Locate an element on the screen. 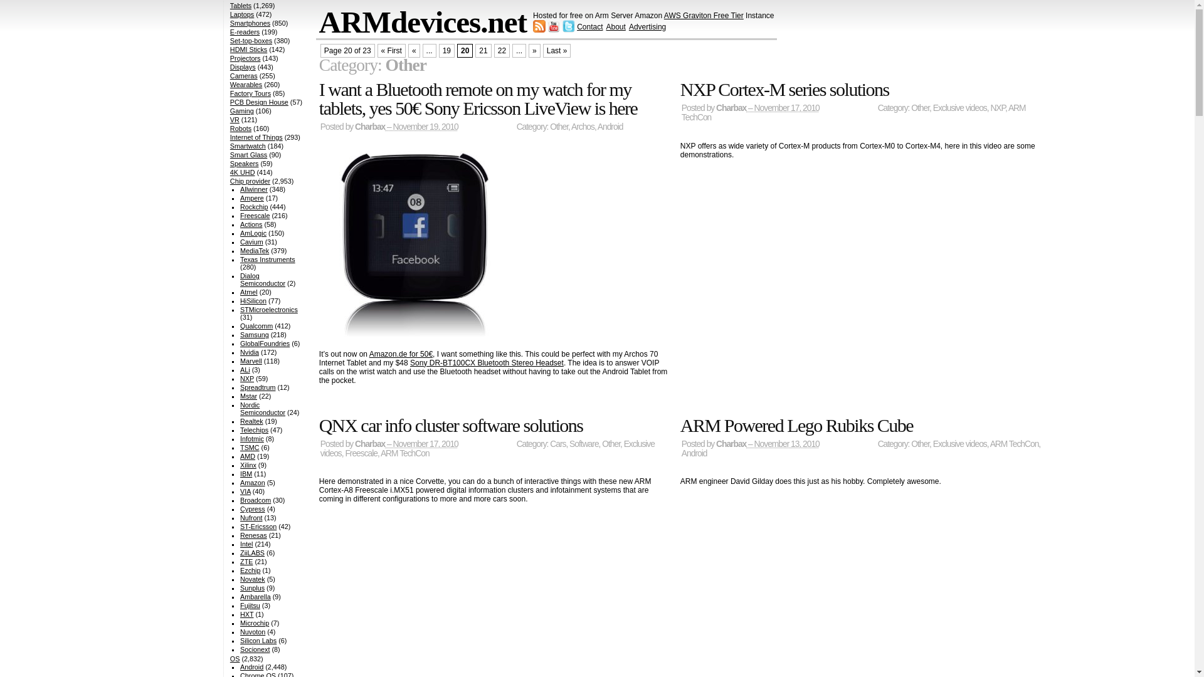 Image resolution: width=1204 pixels, height=677 pixels. ARMdevices.net is located at coordinates (423, 21).